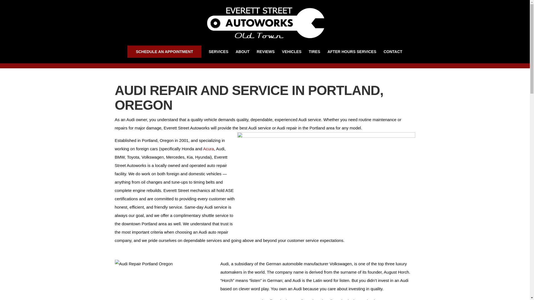  Describe the element at coordinates (393, 56) in the screenshot. I see `CONTACT` at that location.